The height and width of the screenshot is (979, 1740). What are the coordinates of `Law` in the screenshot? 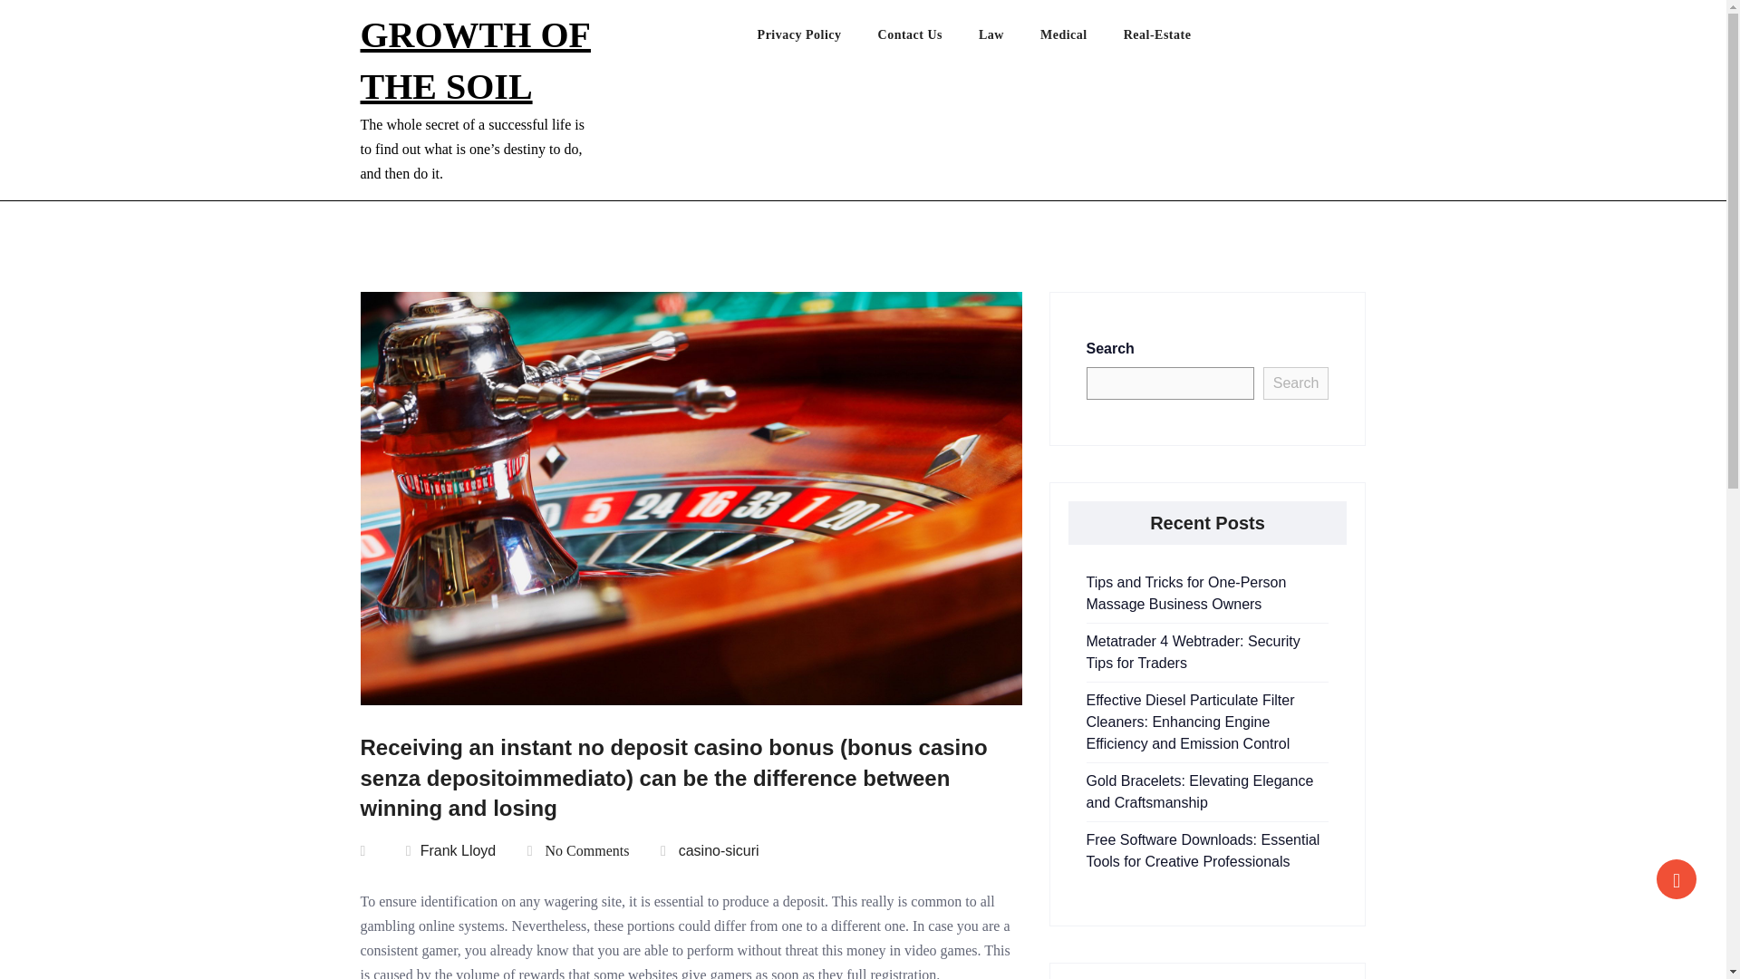 It's located at (1010, 39).